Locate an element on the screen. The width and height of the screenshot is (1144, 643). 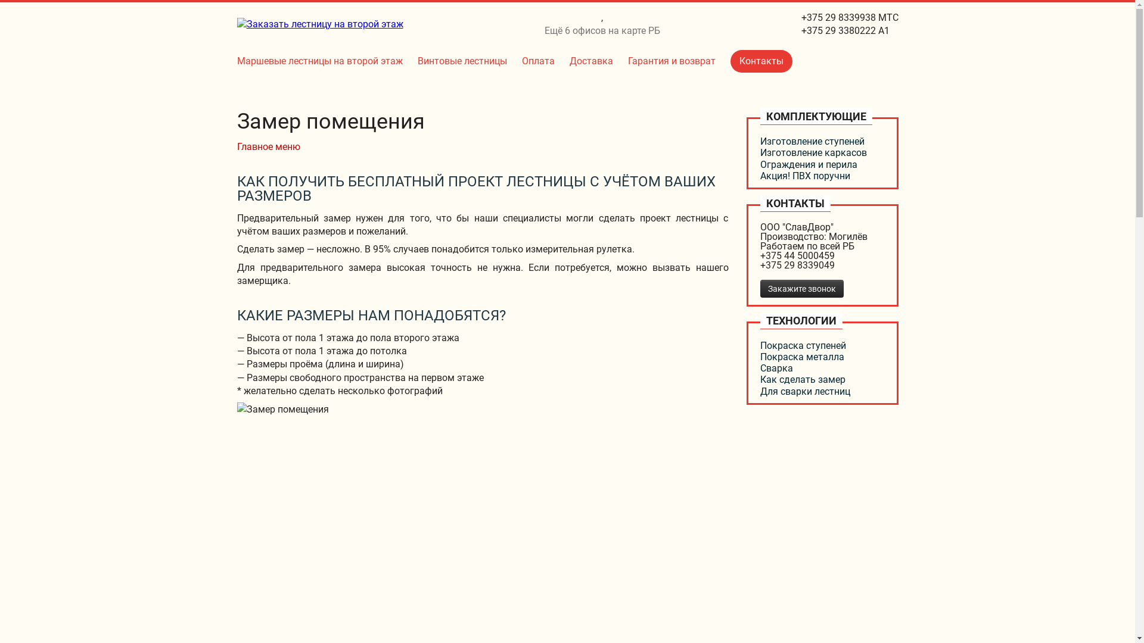
+375 29 3380222 is located at coordinates (838, 31).